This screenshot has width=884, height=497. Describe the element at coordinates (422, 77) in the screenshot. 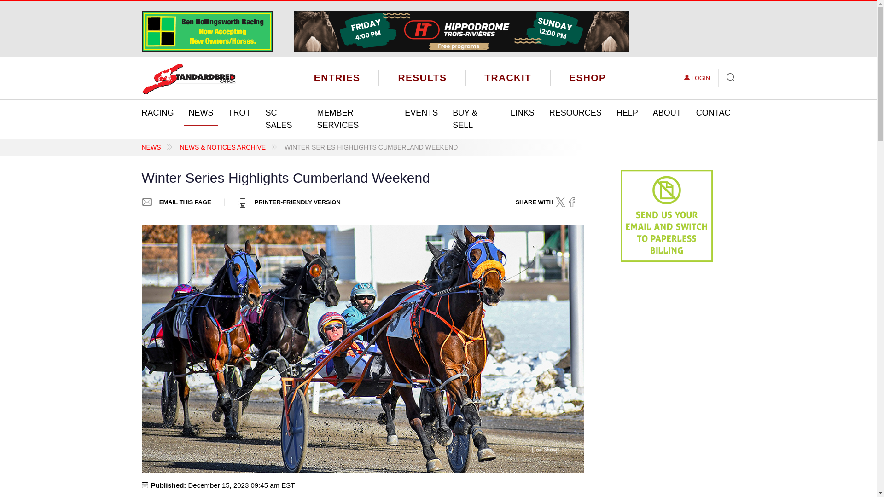

I see `RESULTS` at that location.